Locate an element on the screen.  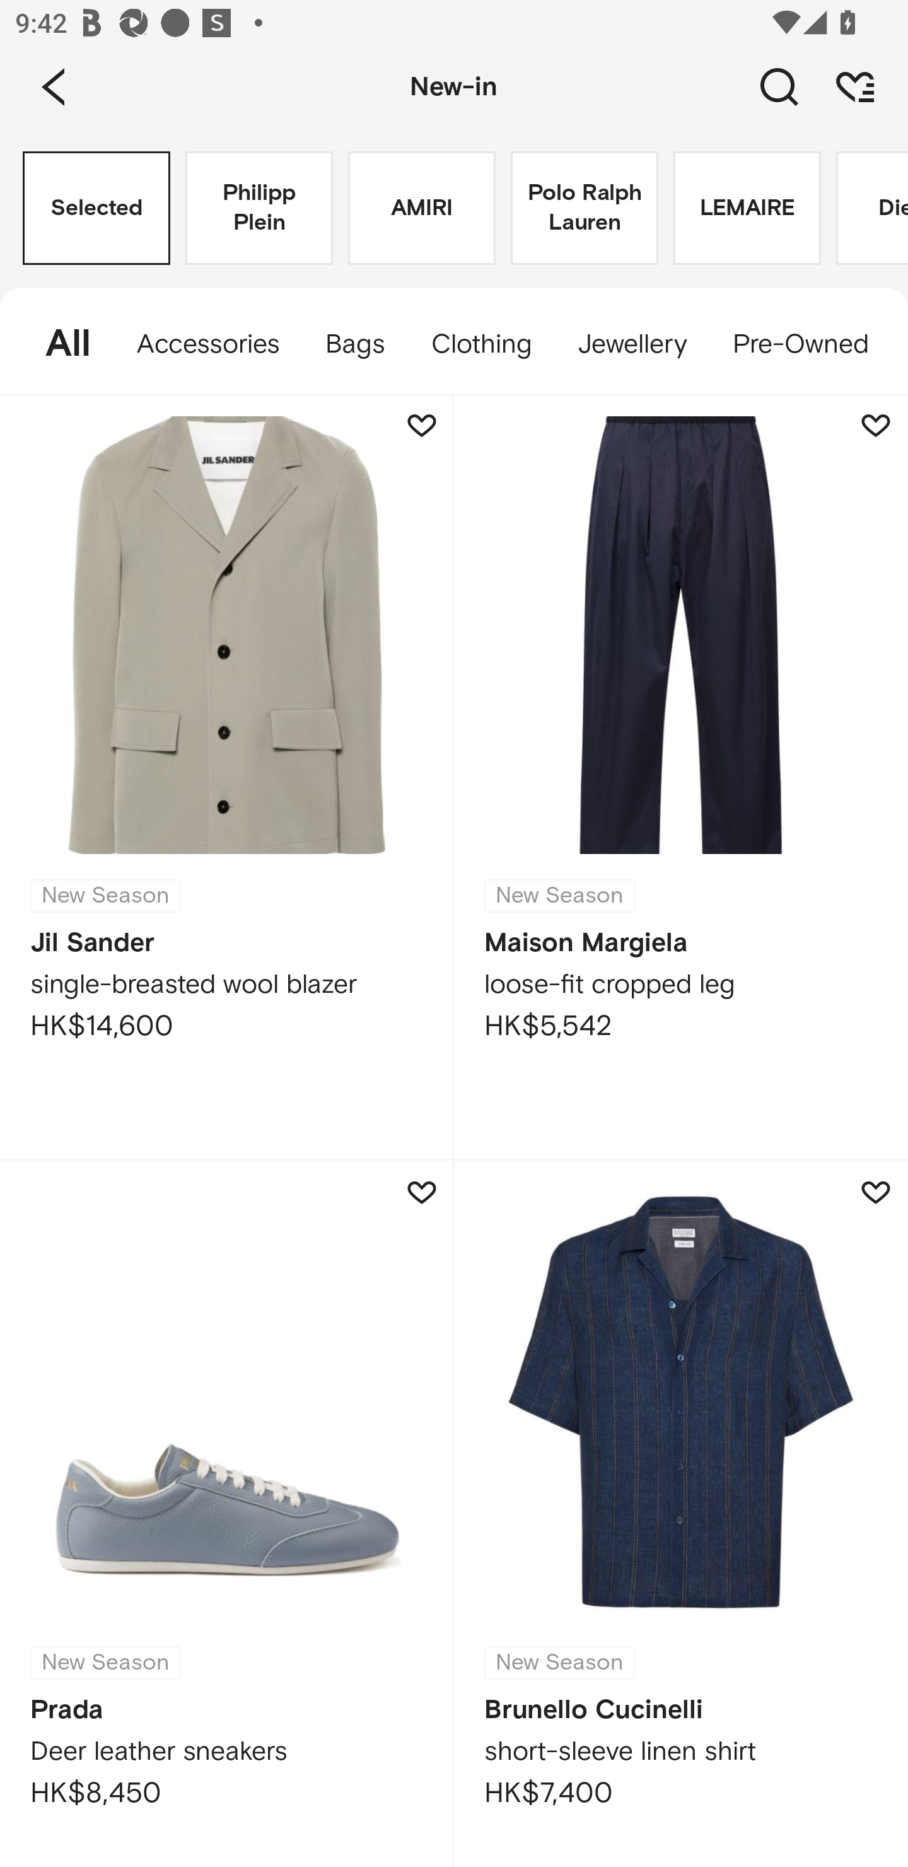
Pre-Owned is located at coordinates (800, 344).